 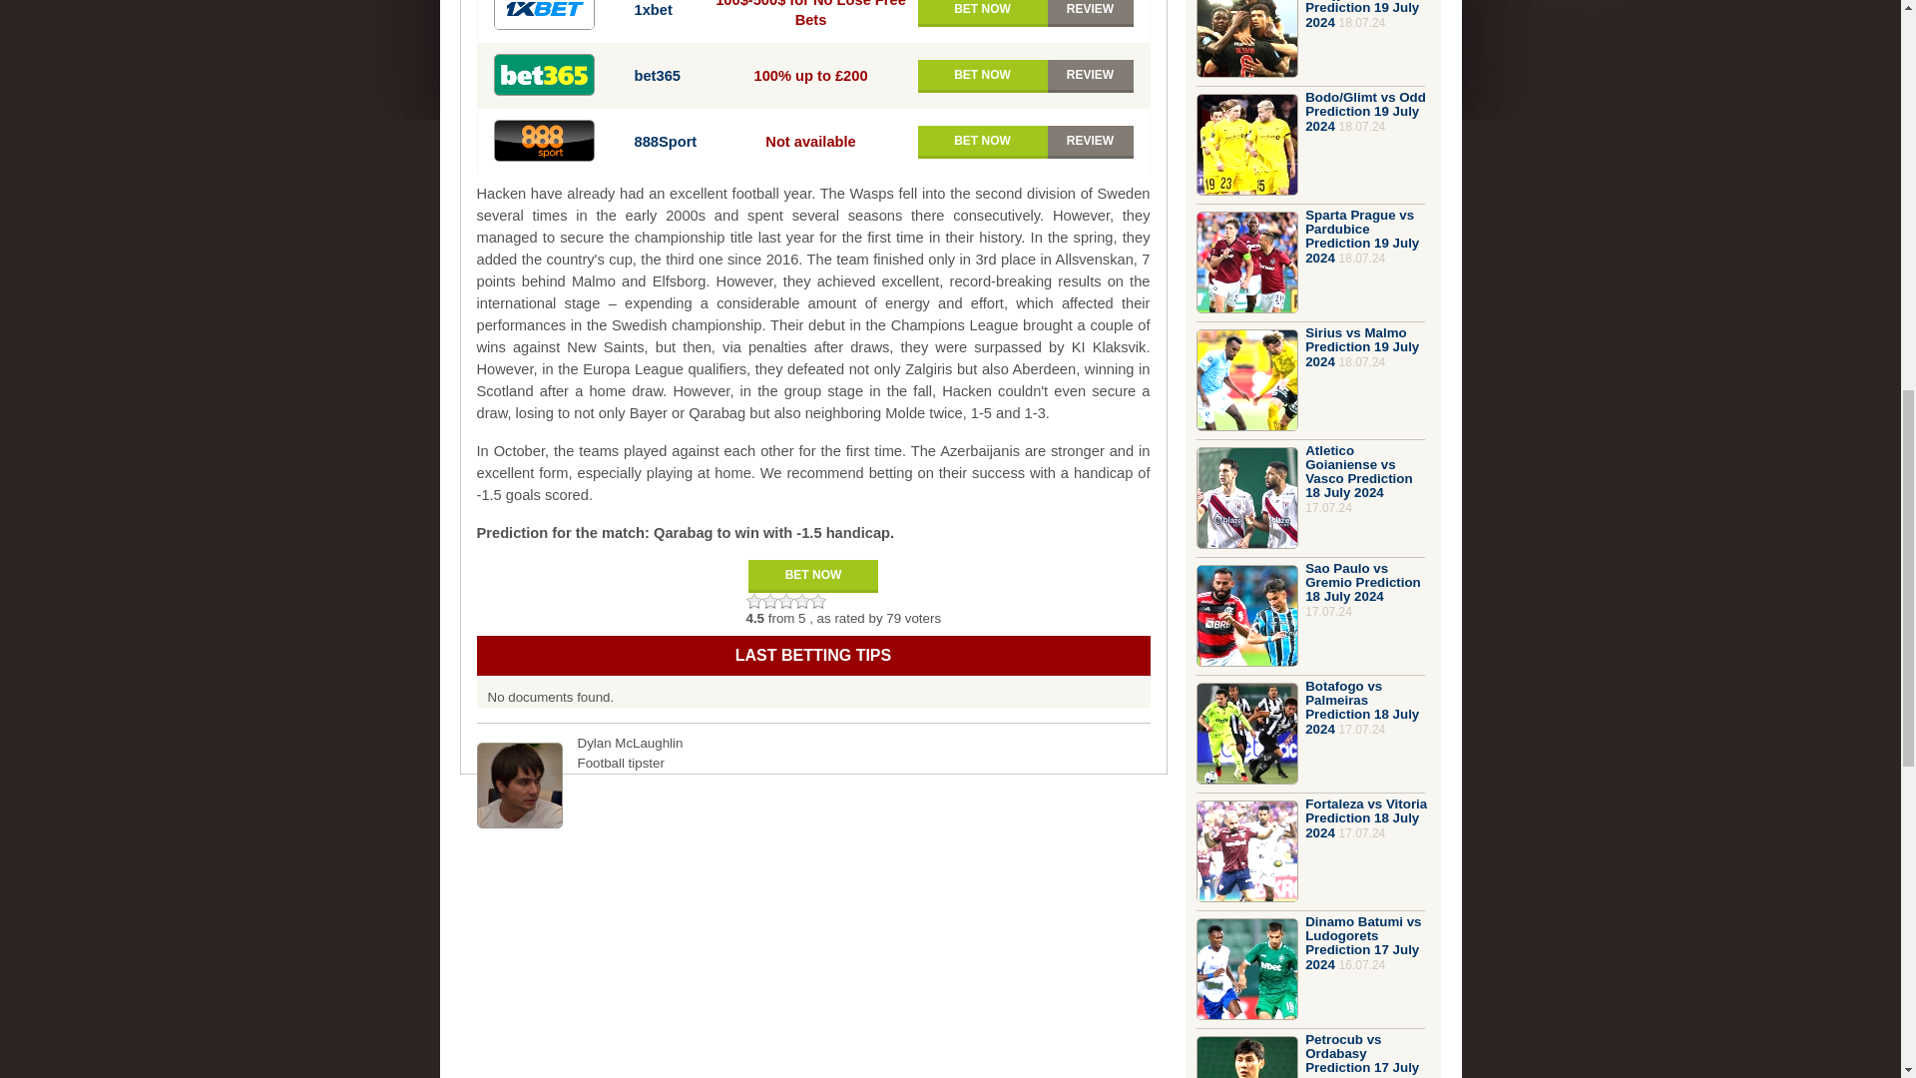 I want to click on Sirius vs Malmo Prediction 19 July 2024, so click(x=1361, y=347).